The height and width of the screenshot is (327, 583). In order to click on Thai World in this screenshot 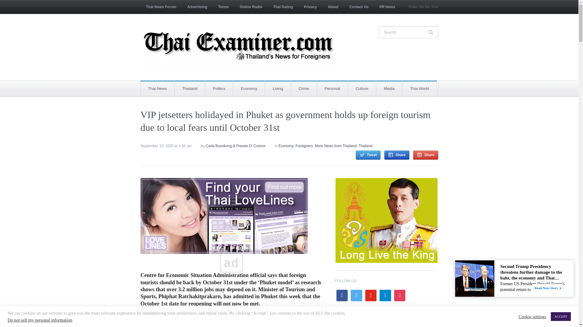, I will do `click(419, 88)`.